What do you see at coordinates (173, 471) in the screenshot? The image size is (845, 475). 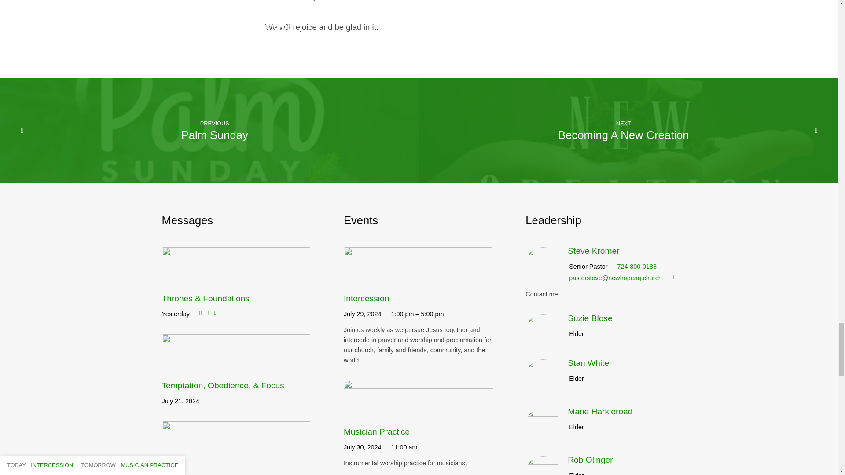 I see `Grace` at bounding box center [173, 471].